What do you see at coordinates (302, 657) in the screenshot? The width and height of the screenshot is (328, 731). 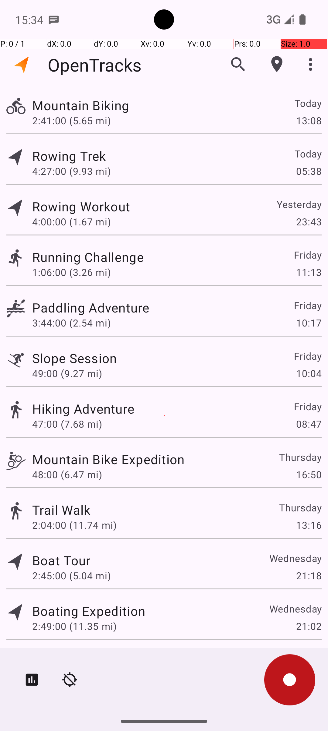 I see `Tuesday` at bounding box center [302, 657].